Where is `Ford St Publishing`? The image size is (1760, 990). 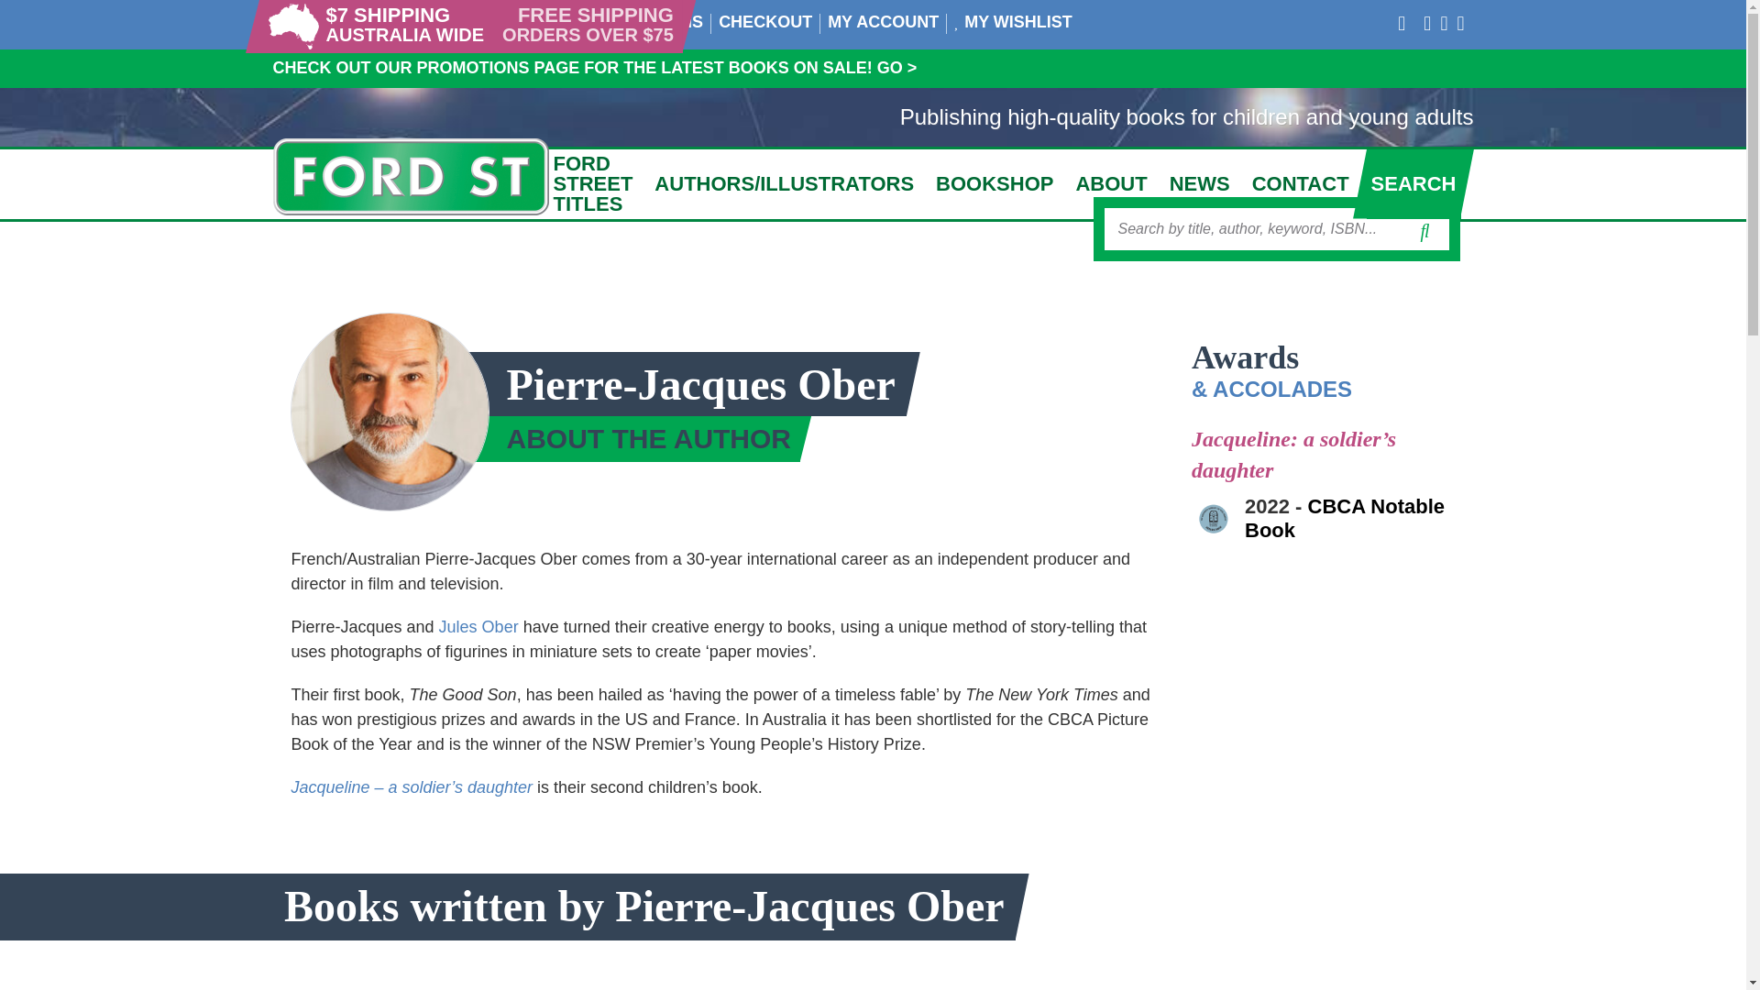 Ford St Publishing is located at coordinates (411, 177).